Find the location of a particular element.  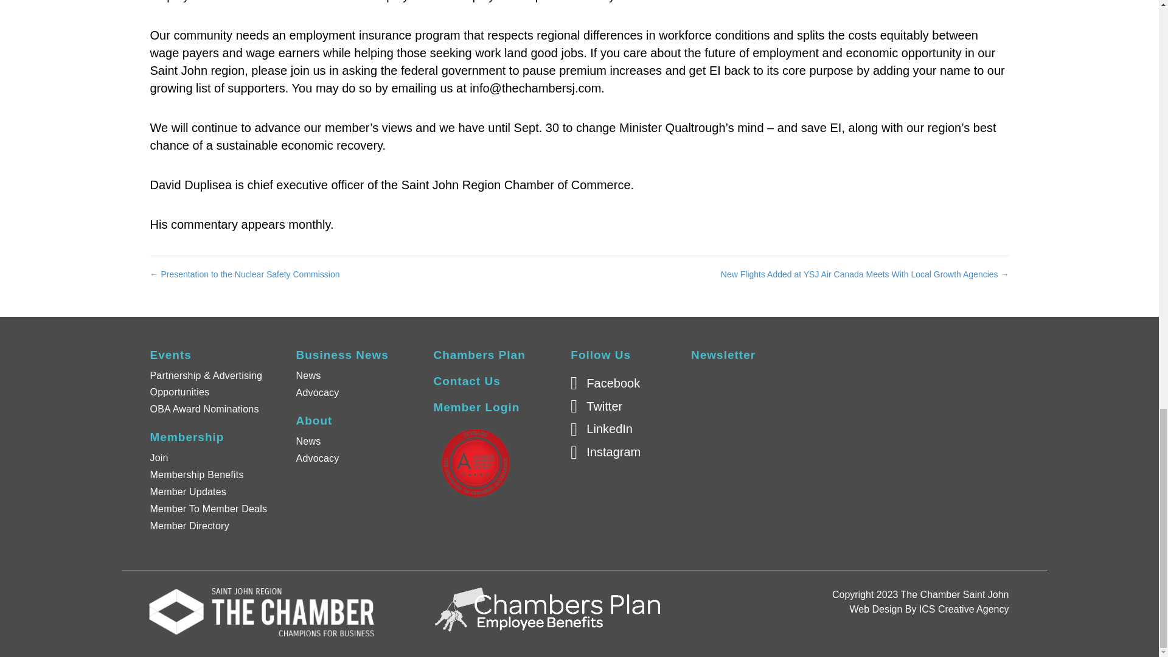

White-Chambers-Plan-Employe is located at coordinates (547, 609).